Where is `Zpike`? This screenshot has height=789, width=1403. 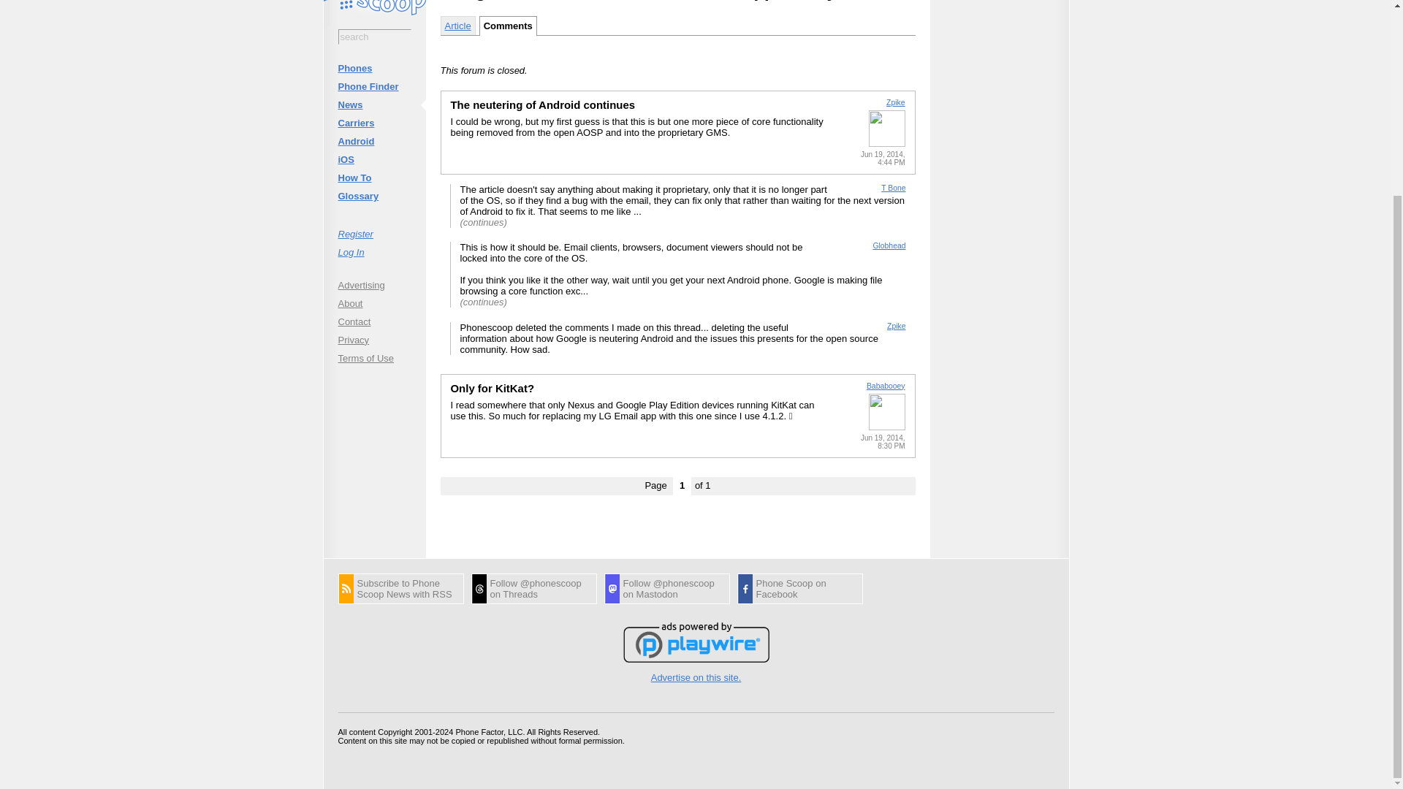 Zpike is located at coordinates (896, 326).